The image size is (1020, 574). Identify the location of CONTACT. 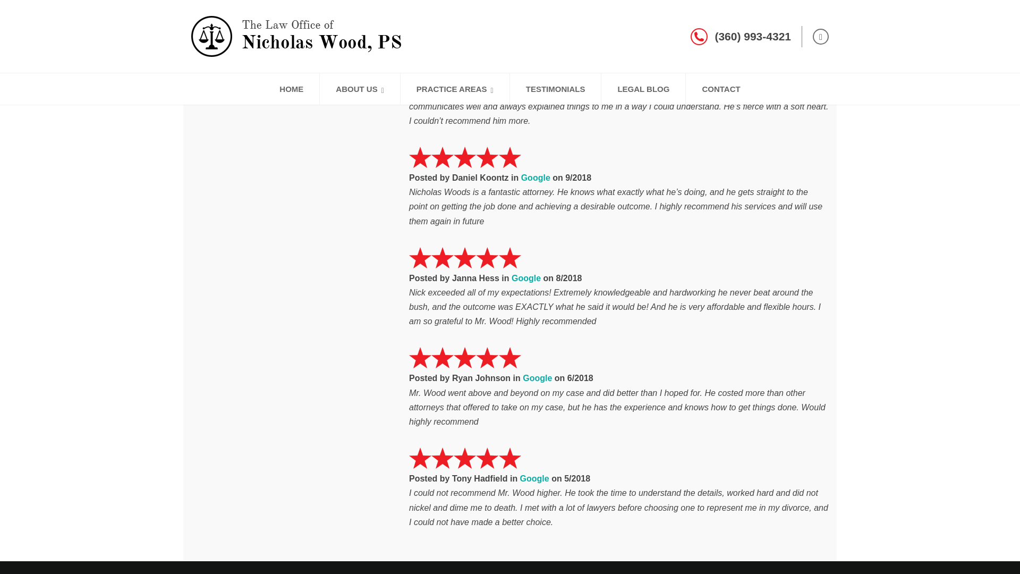
(720, 89).